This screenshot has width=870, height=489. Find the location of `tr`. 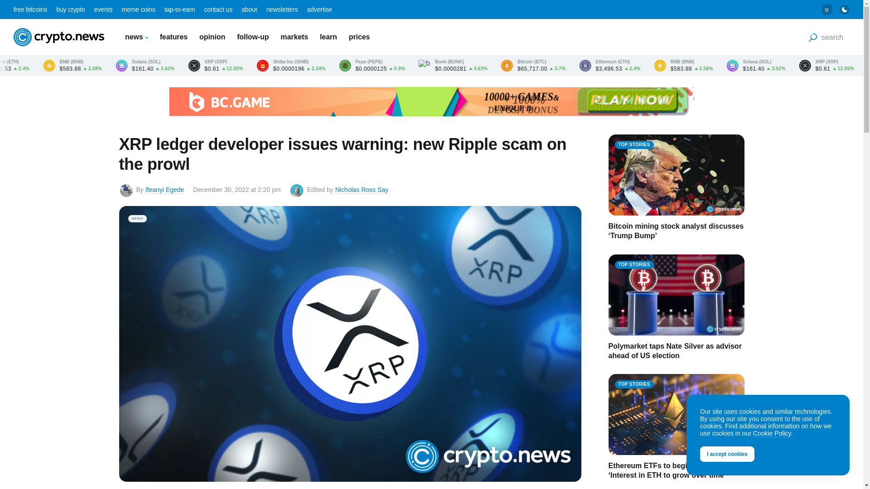

tr is located at coordinates (826, 9).